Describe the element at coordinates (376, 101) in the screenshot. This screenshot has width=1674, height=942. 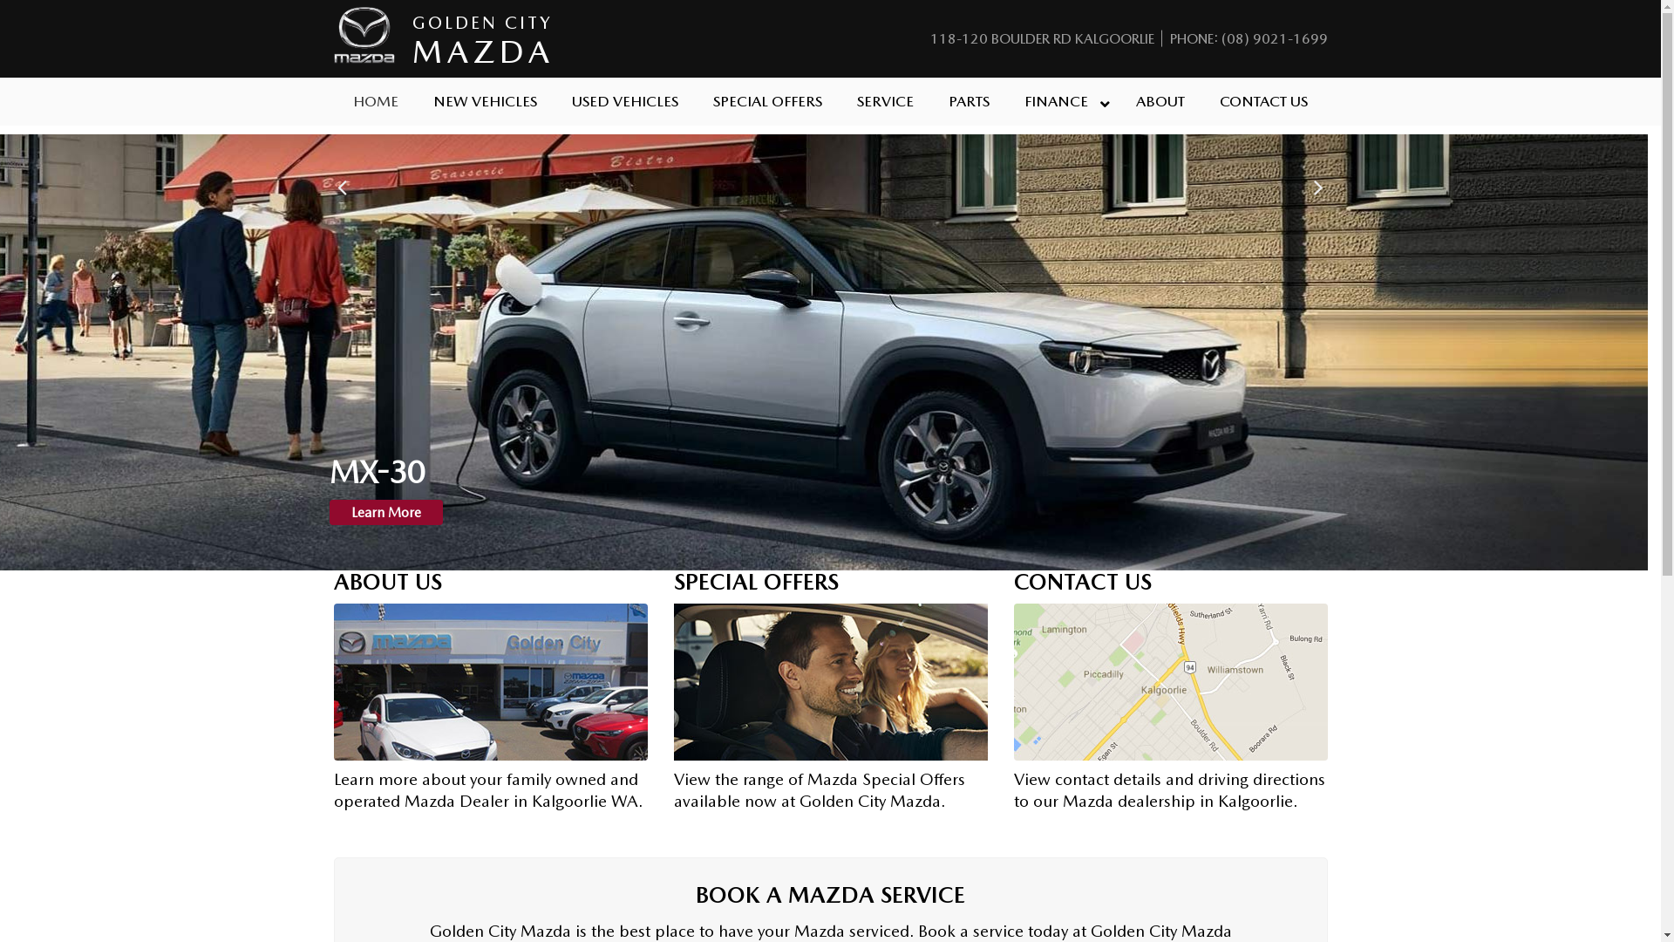
I see `HOME` at that location.